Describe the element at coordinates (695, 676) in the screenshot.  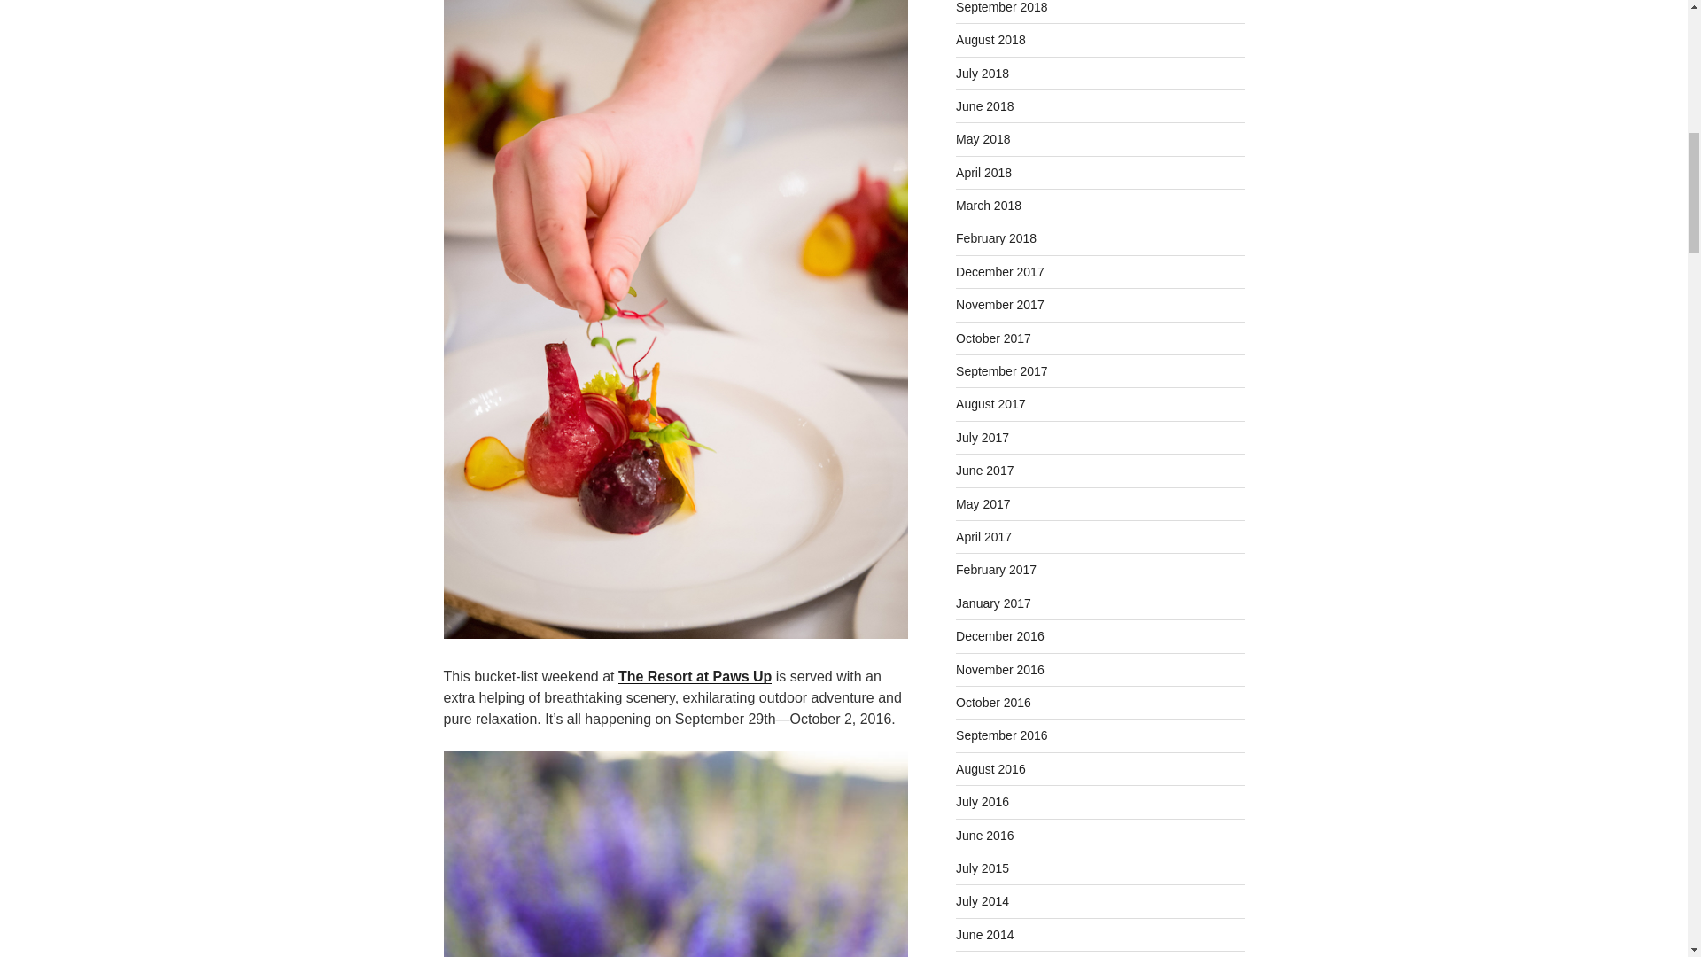
I see `The Resort at Paws Up` at that location.